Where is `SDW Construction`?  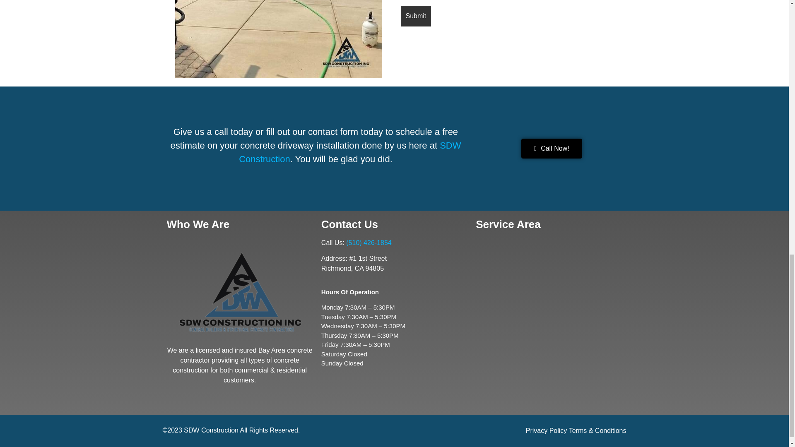 SDW Construction is located at coordinates (350, 152).